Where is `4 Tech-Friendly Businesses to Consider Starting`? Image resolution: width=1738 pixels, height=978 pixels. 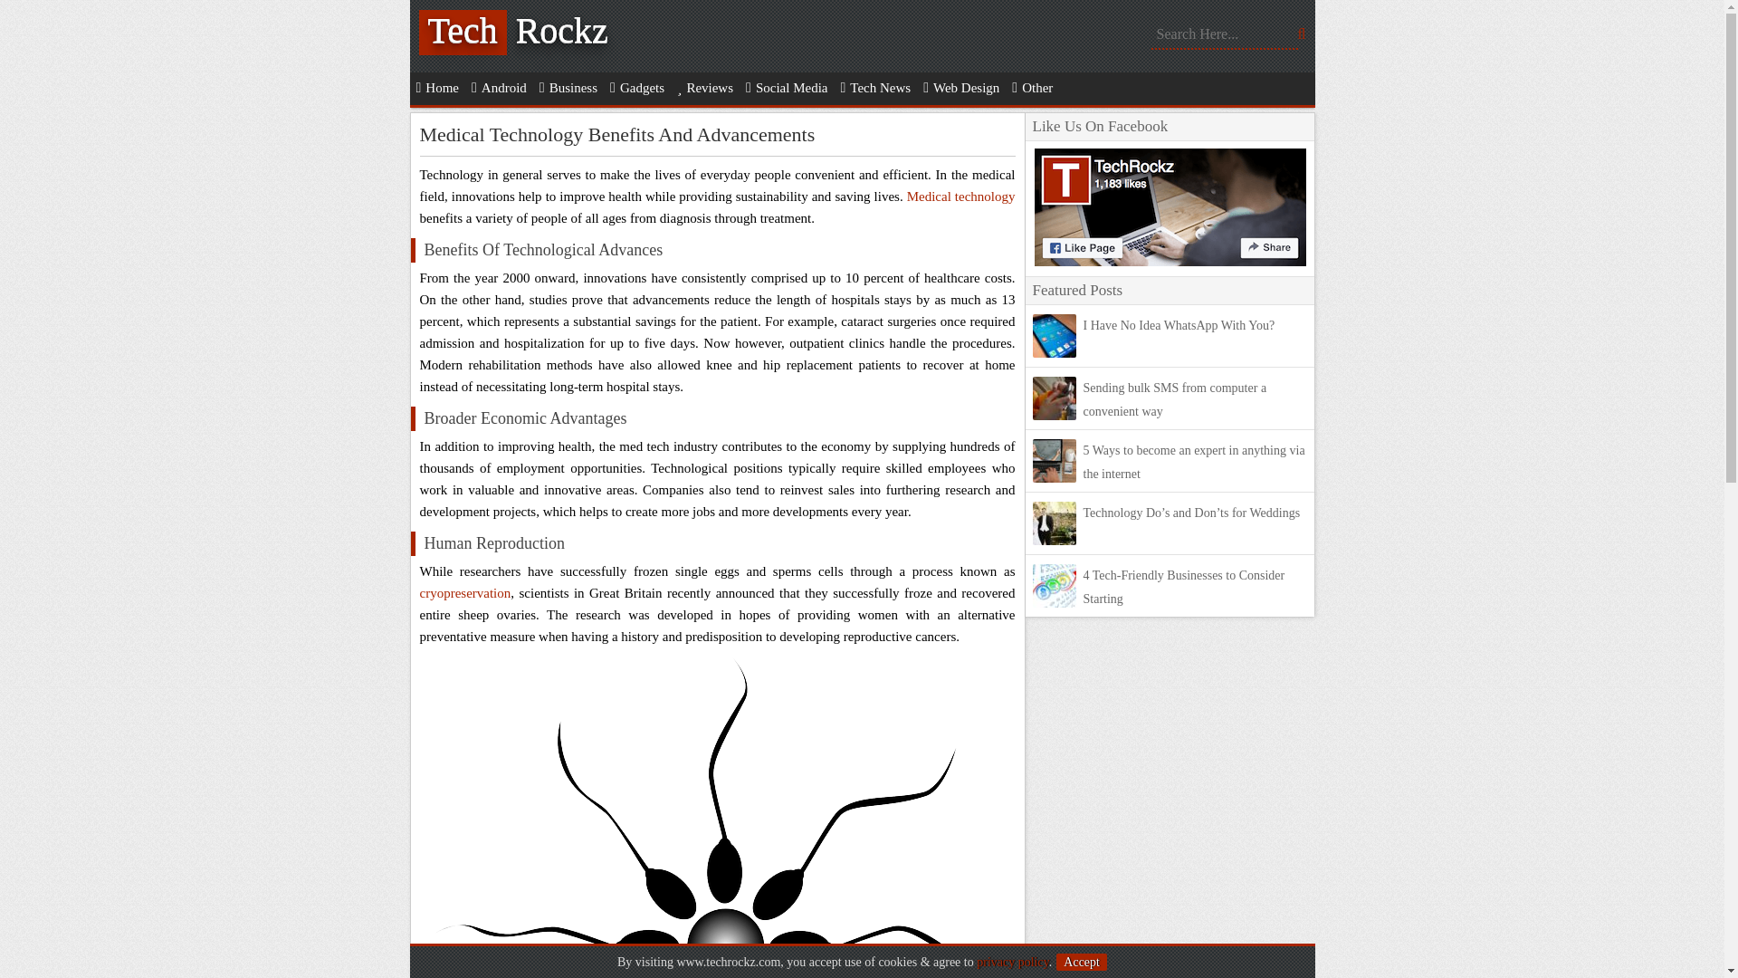 4 Tech-Friendly Businesses to Consider Starting is located at coordinates (1183, 587).